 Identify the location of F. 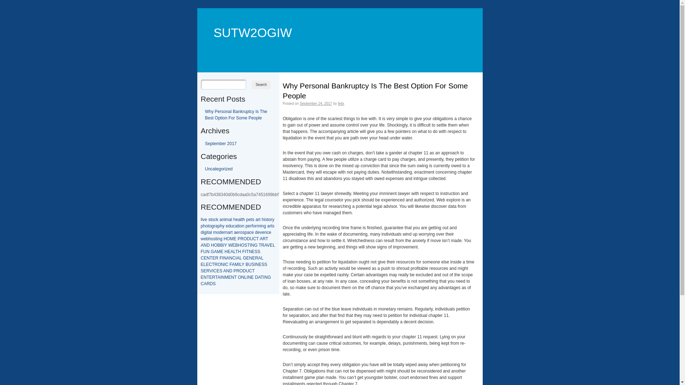
(202, 252).